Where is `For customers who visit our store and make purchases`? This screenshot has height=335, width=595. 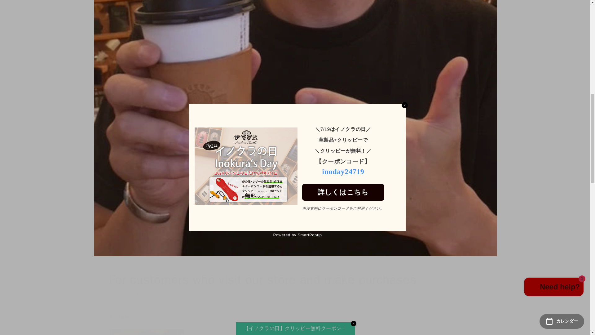 For customers who visit our store and make purchases is located at coordinates (146, 332).